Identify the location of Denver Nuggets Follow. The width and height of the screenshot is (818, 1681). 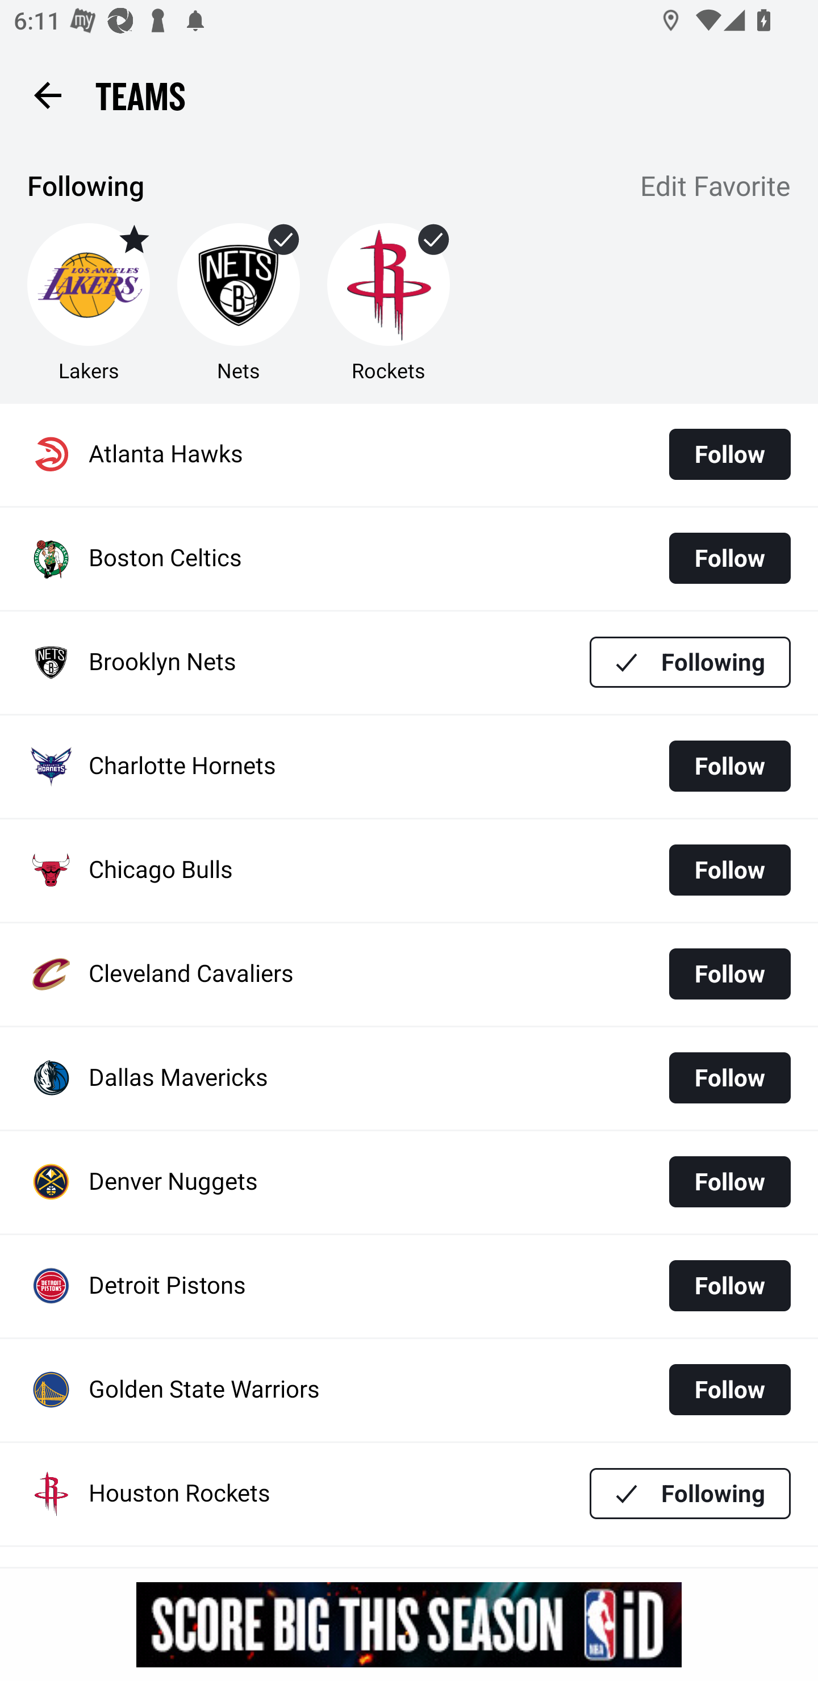
(409, 1182).